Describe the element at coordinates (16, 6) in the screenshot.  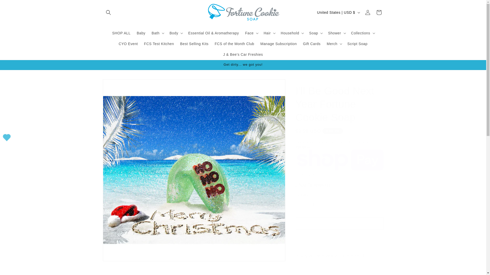
I see `Skip to content` at that location.